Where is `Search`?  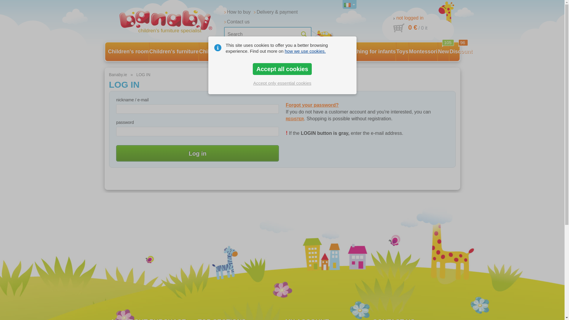 Search is located at coordinates (268, 34).